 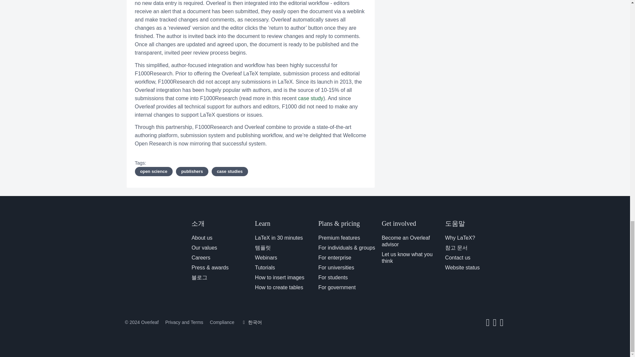 What do you see at coordinates (153, 172) in the screenshot?
I see `open science` at bounding box center [153, 172].